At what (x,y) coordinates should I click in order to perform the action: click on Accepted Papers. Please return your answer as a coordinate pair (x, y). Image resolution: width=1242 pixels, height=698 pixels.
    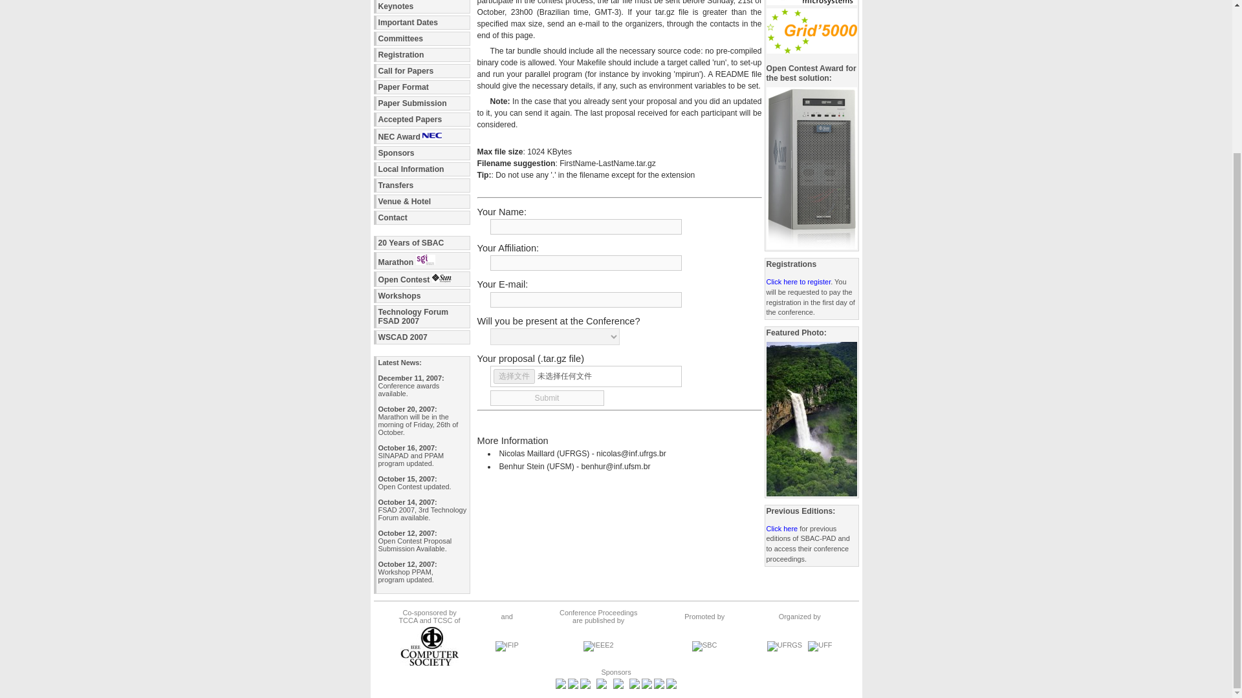
    Looking at the image, I should click on (422, 103).